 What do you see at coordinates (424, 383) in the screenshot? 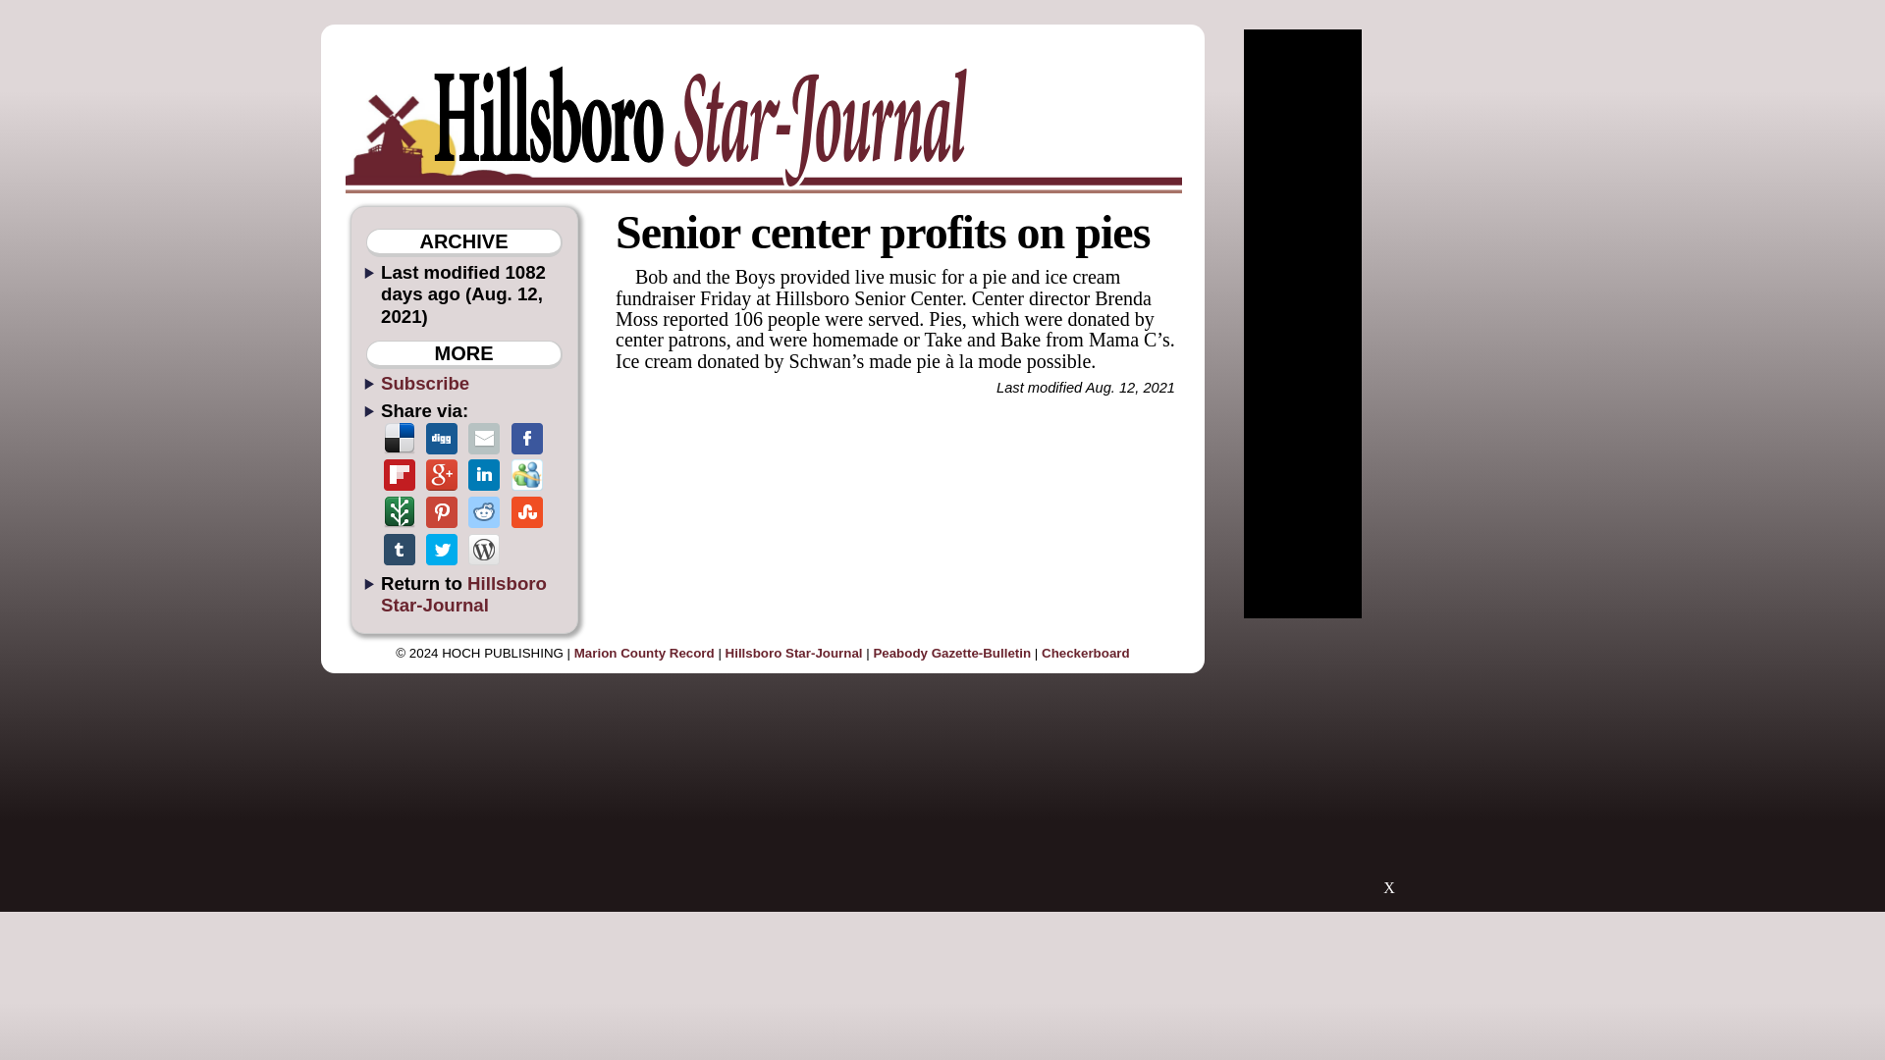
I see `Subscribe` at bounding box center [424, 383].